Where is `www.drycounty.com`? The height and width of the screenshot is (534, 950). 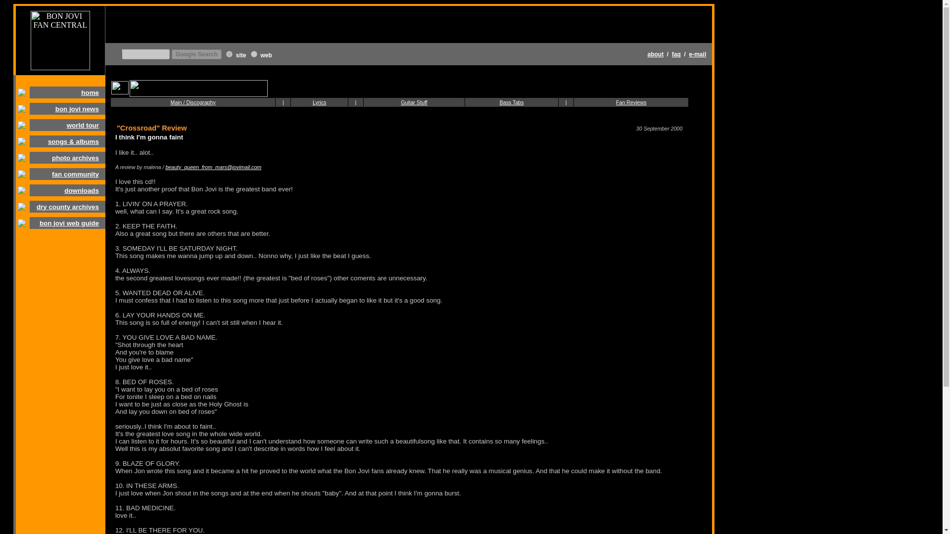 www.drycounty.com is located at coordinates (229, 53).